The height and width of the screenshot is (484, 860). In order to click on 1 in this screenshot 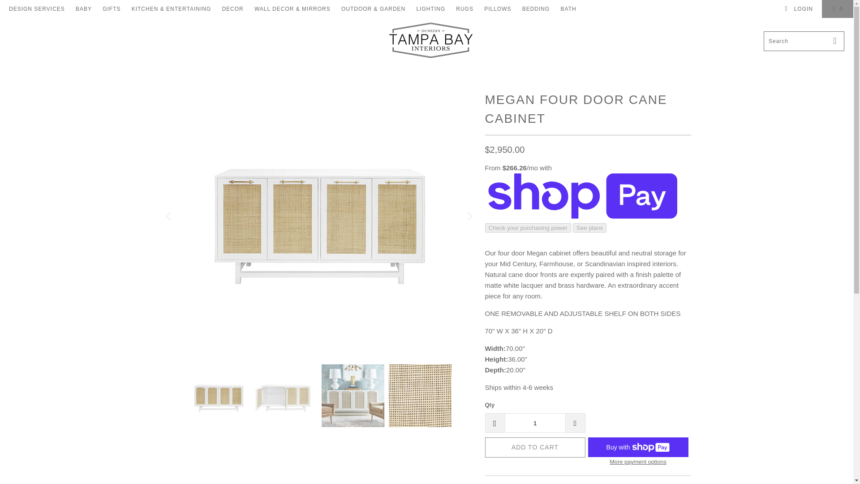, I will do `click(534, 423)`.